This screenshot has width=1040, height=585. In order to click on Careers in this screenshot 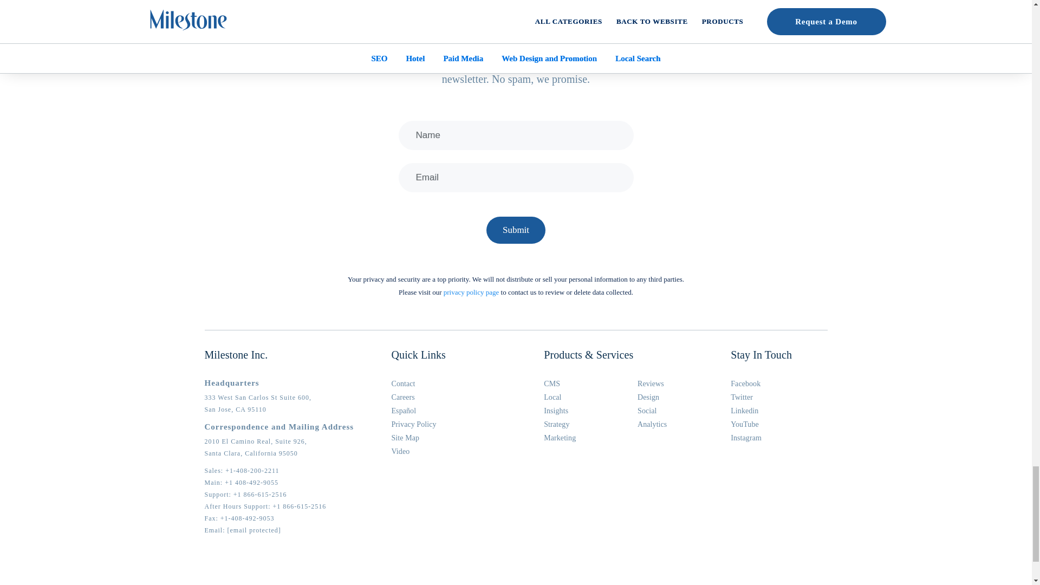, I will do `click(402, 396)`.